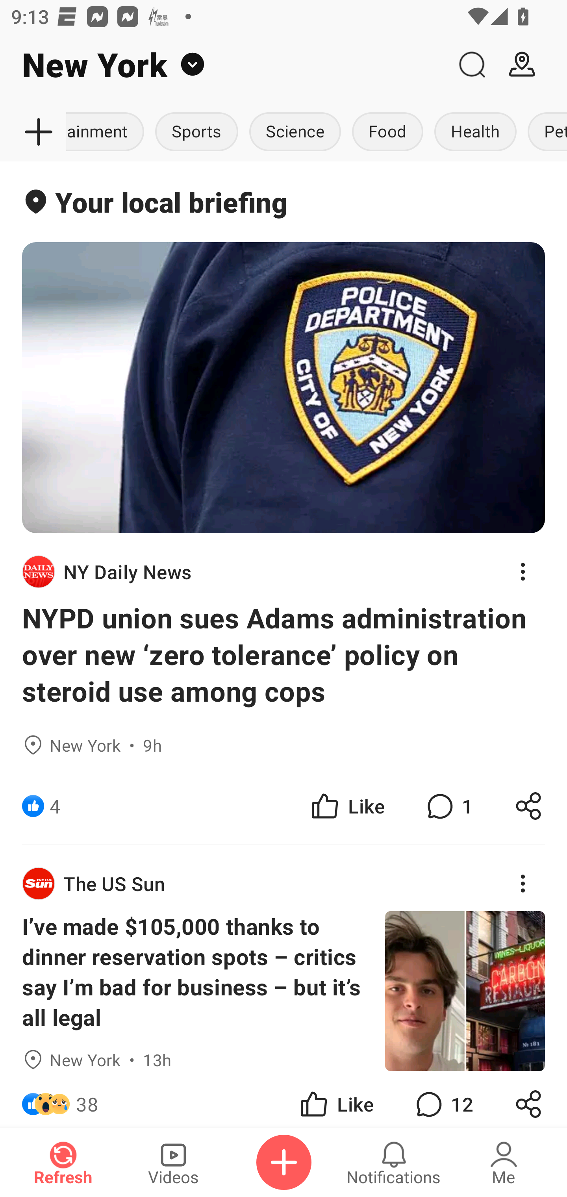 This screenshot has height=1197, width=567. Describe the element at coordinates (223, 65) in the screenshot. I see `New York` at that location.